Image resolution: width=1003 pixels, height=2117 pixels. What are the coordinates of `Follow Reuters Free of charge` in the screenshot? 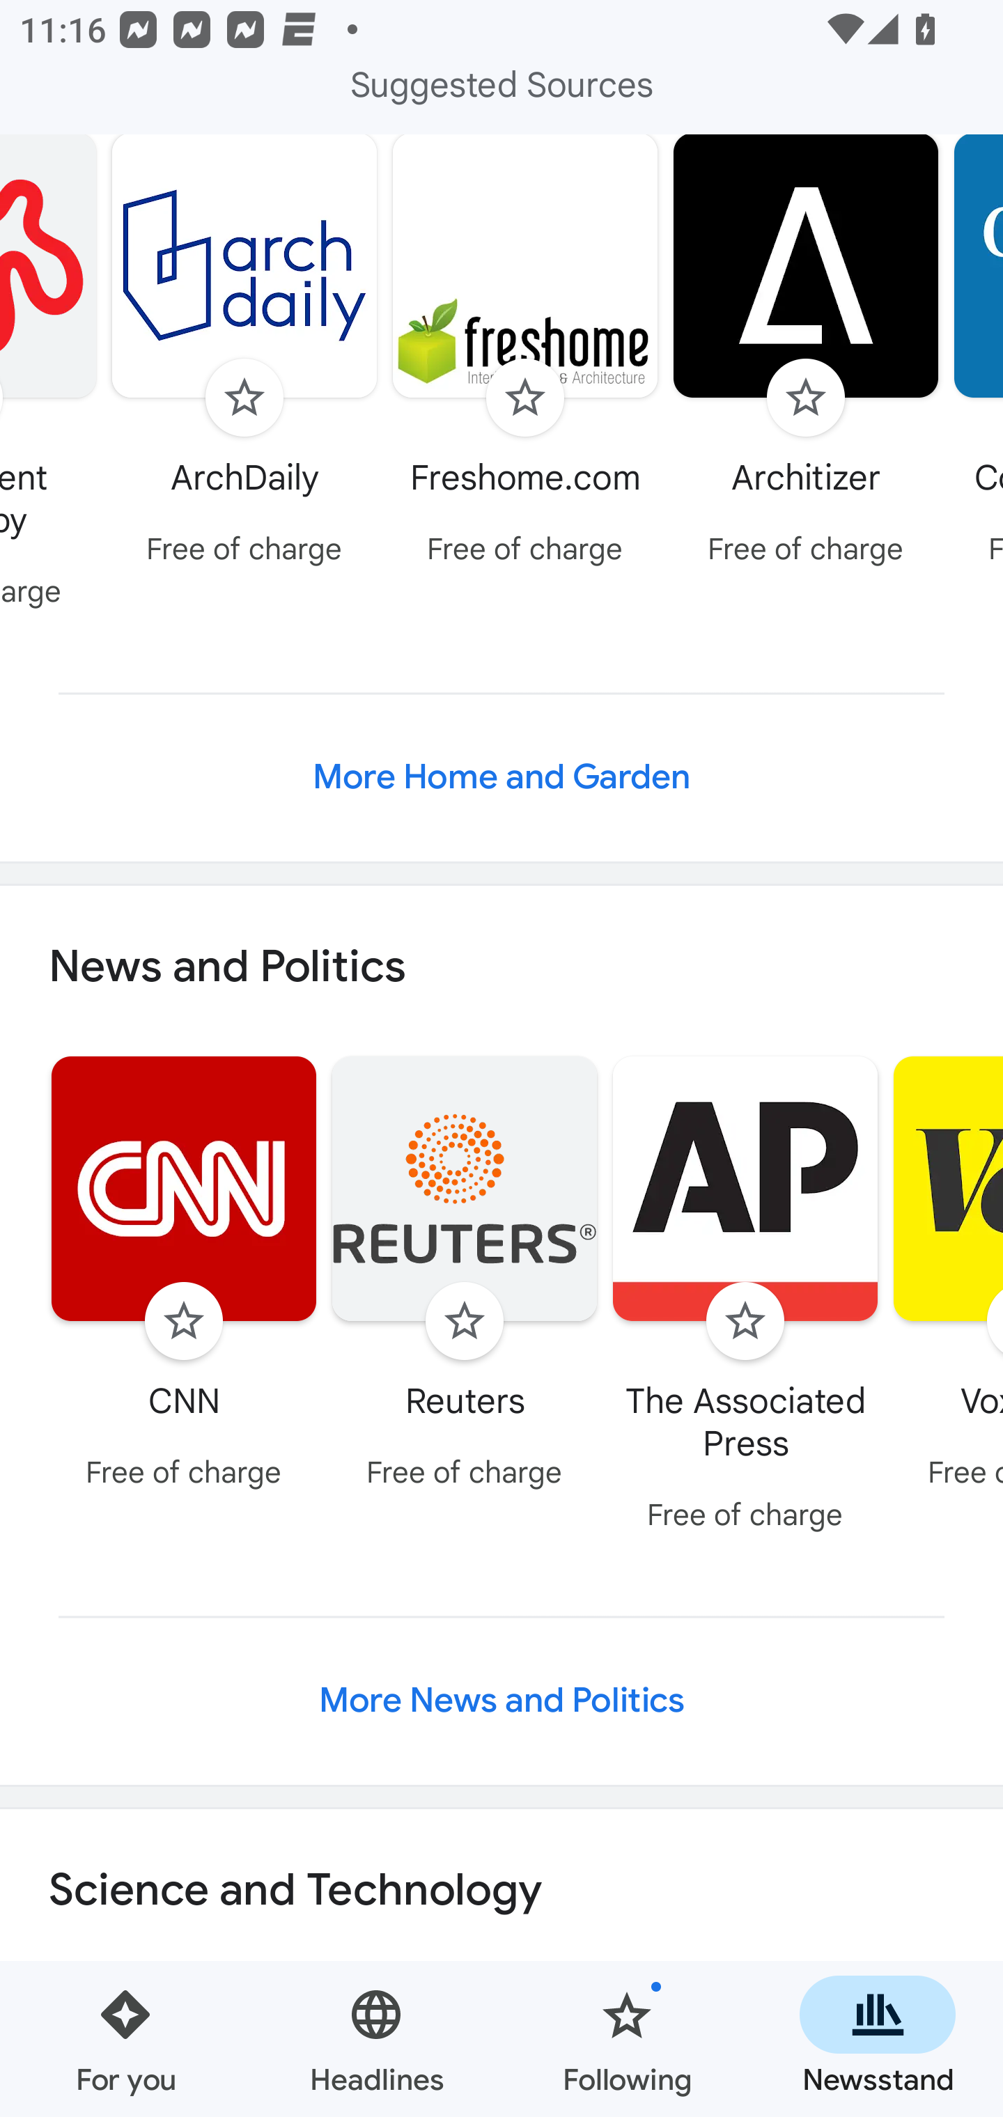 It's located at (465, 1276).